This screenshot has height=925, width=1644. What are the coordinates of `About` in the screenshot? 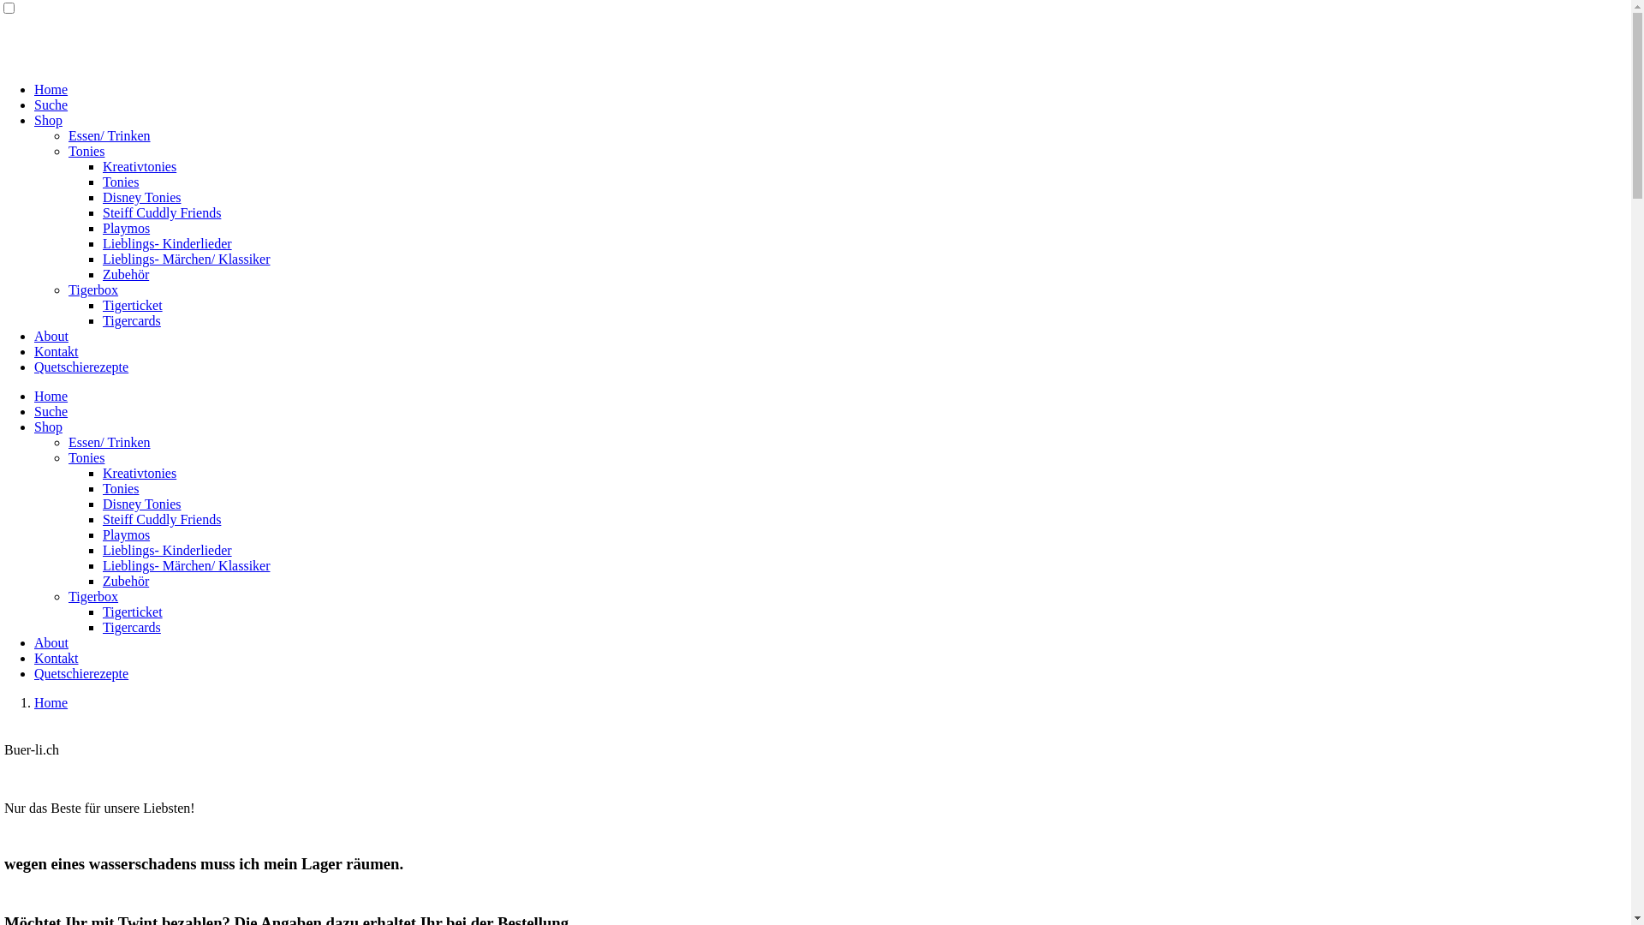 It's located at (51, 642).